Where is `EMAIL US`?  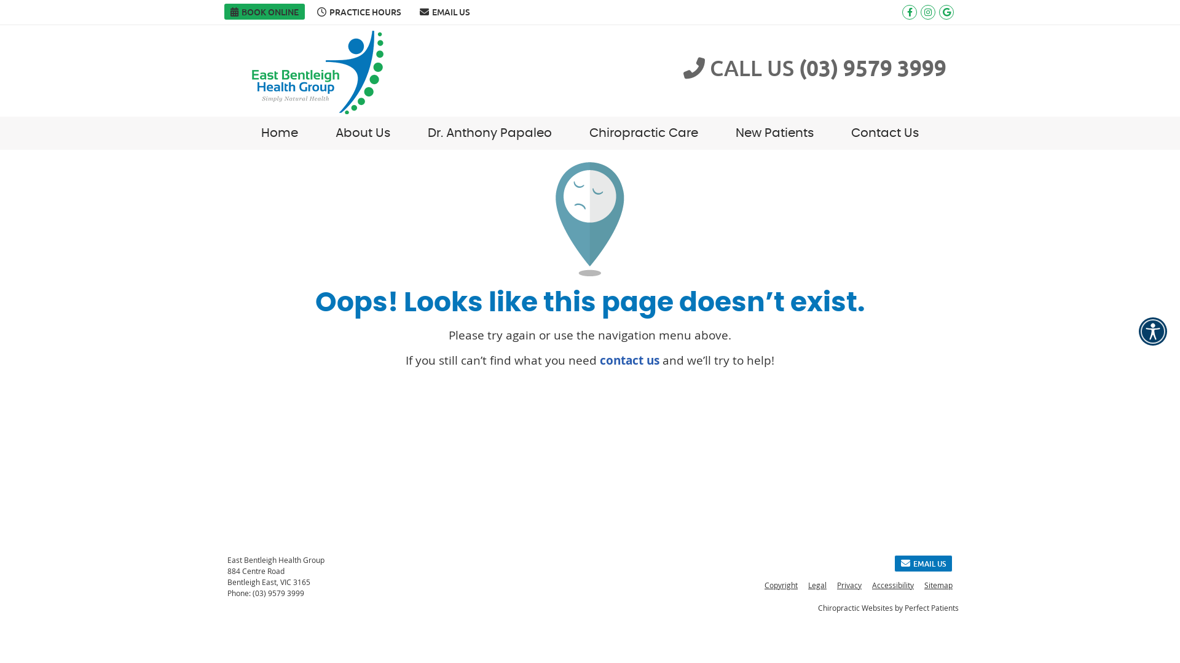 EMAIL US is located at coordinates (445, 12).